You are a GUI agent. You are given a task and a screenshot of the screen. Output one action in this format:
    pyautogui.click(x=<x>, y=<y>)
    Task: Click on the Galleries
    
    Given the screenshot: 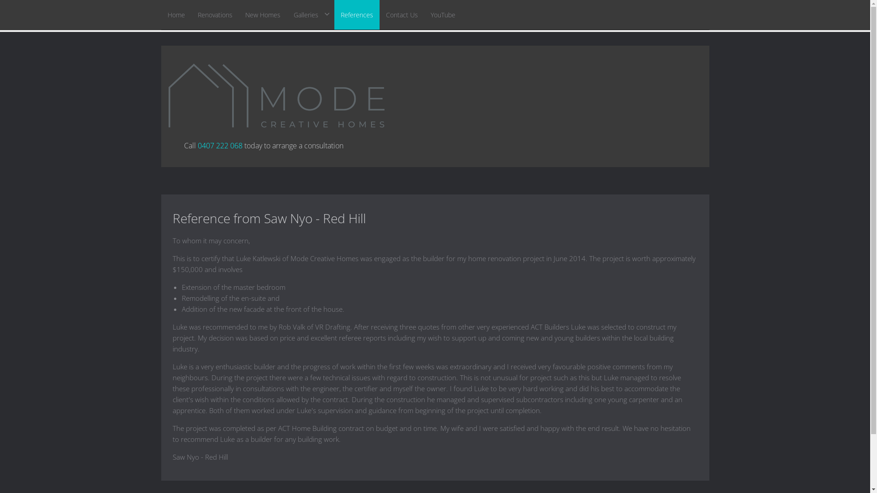 What is the action you would take?
    pyautogui.click(x=311, y=15)
    